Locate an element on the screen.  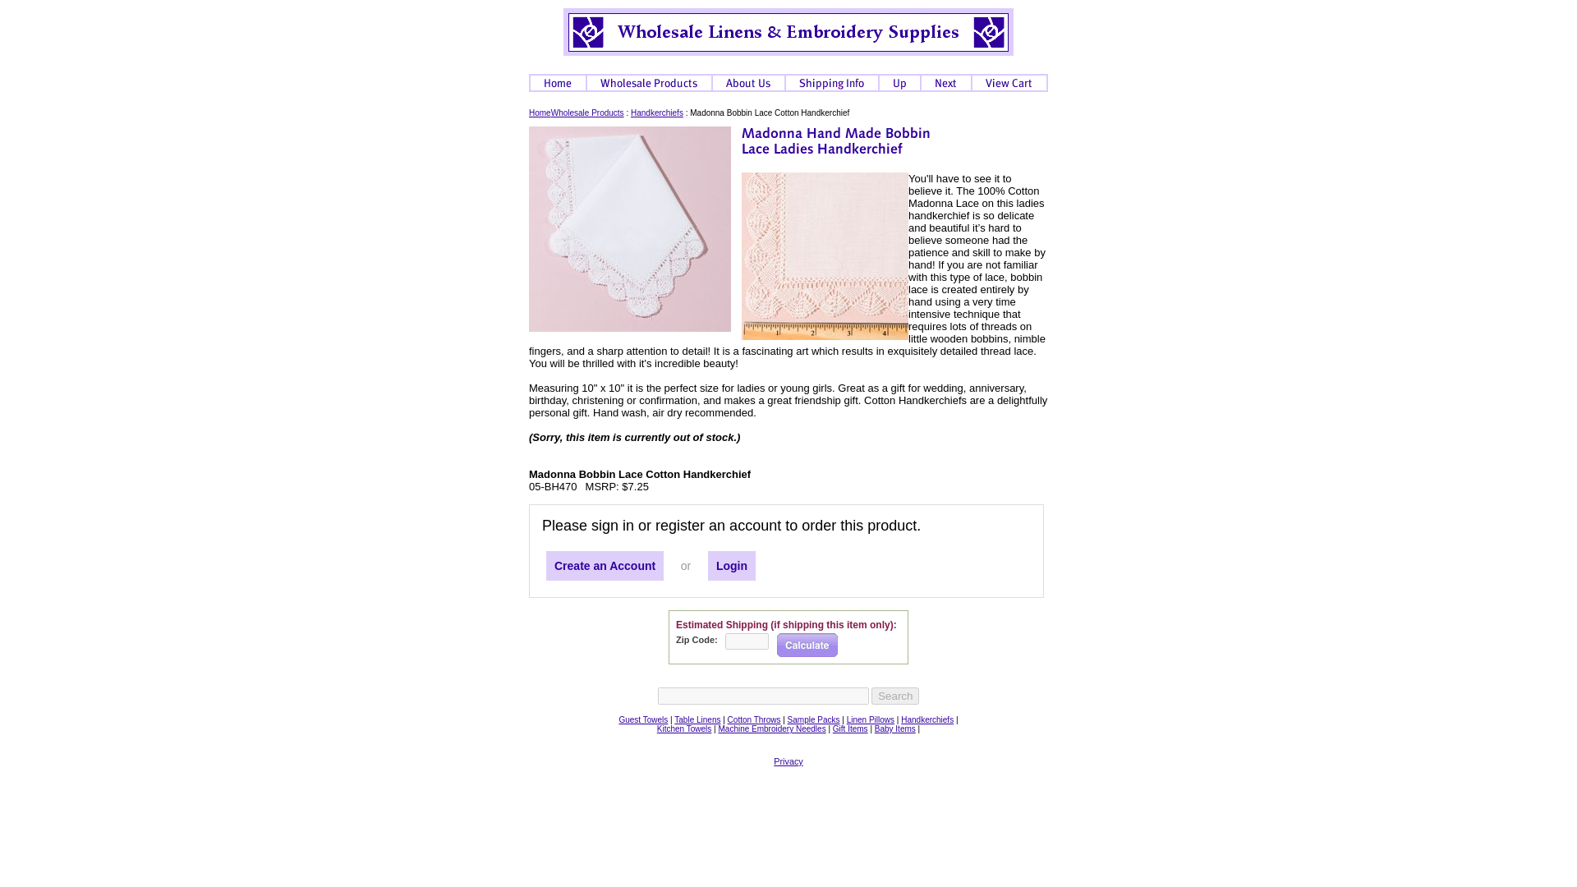
Search is located at coordinates (895, 696).